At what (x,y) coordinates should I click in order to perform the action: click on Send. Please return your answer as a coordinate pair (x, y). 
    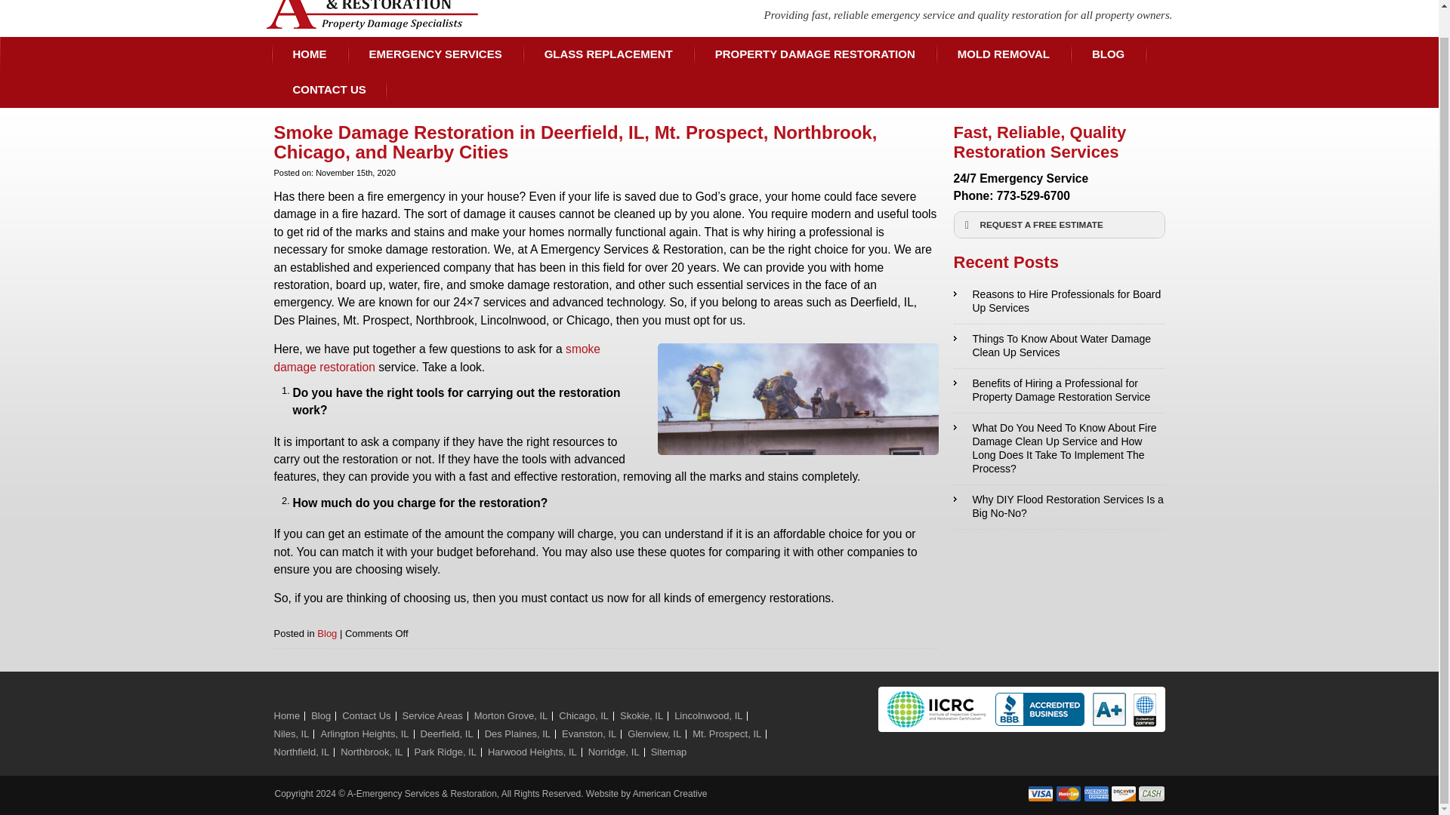
    Looking at the image, I should click on (1110, 584).